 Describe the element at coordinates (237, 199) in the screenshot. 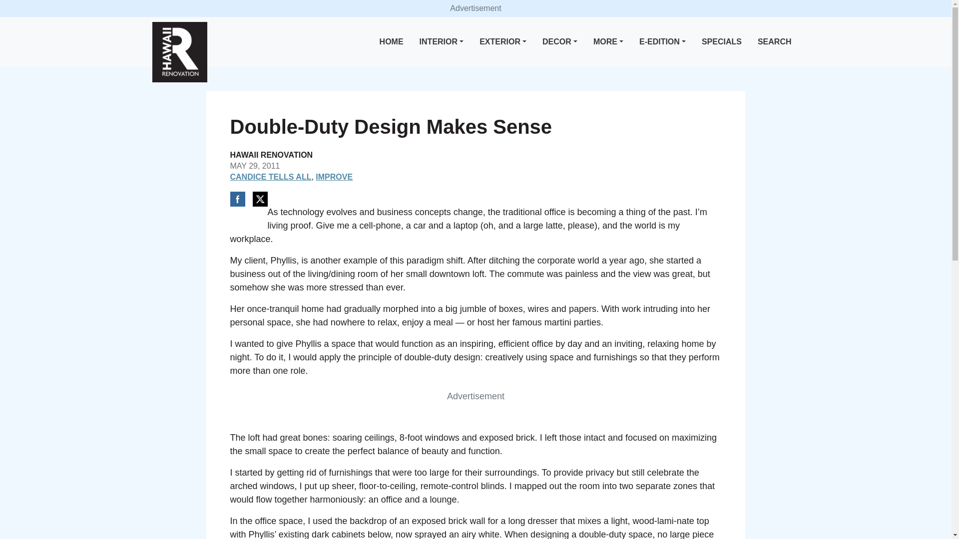

I see `Facebook` at that location.